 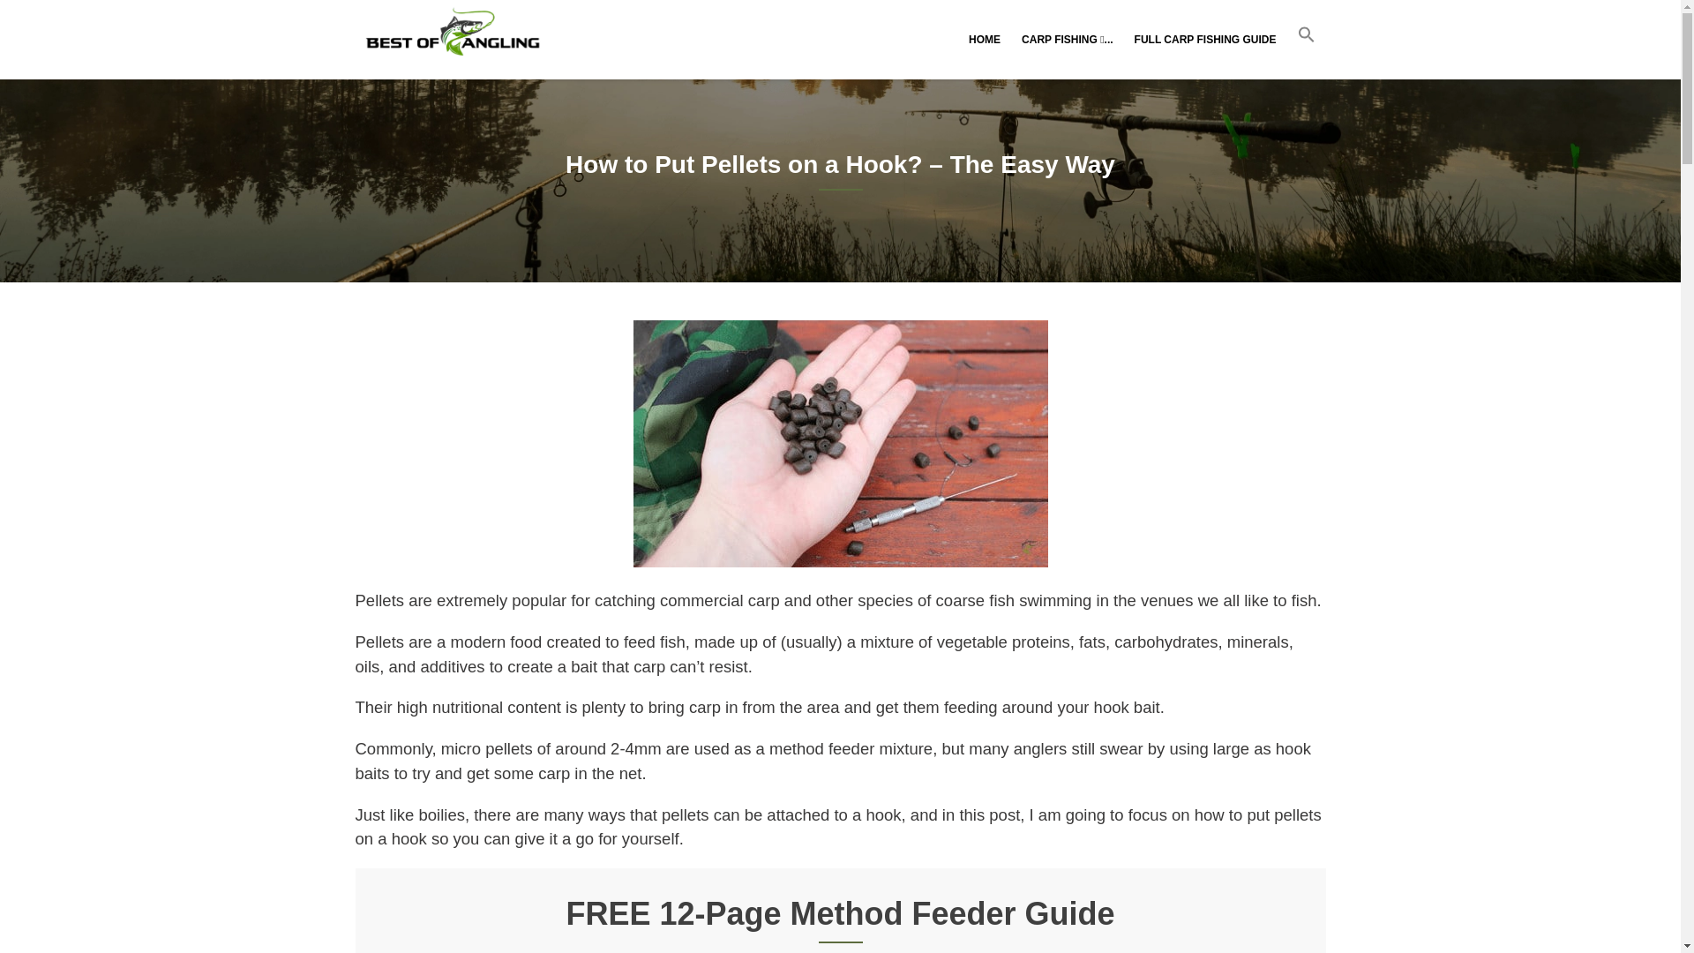 I want to click on CARP FISHING ..., so click(x=1068, y=39).